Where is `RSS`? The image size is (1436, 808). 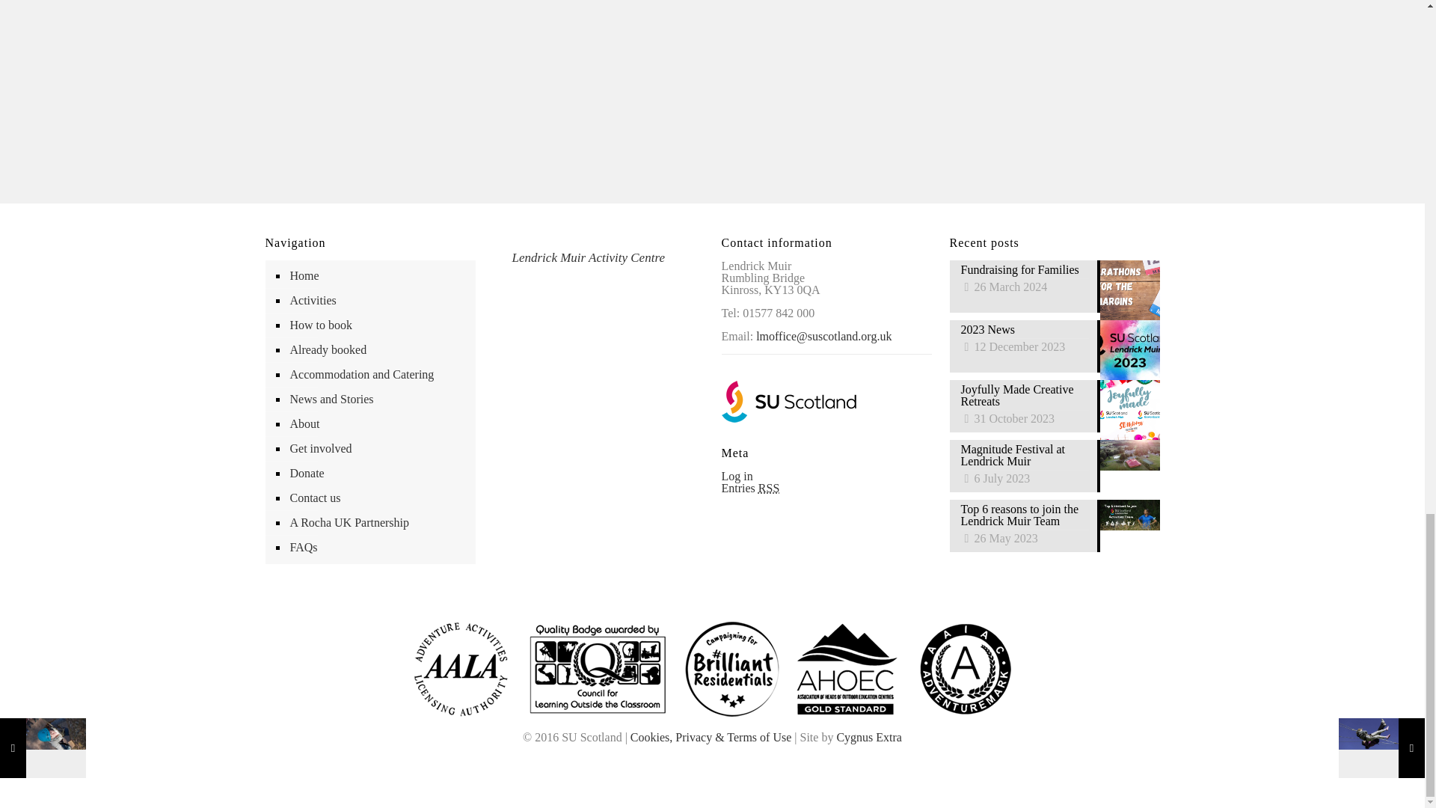
RSS is located at coordinates (743, 757).